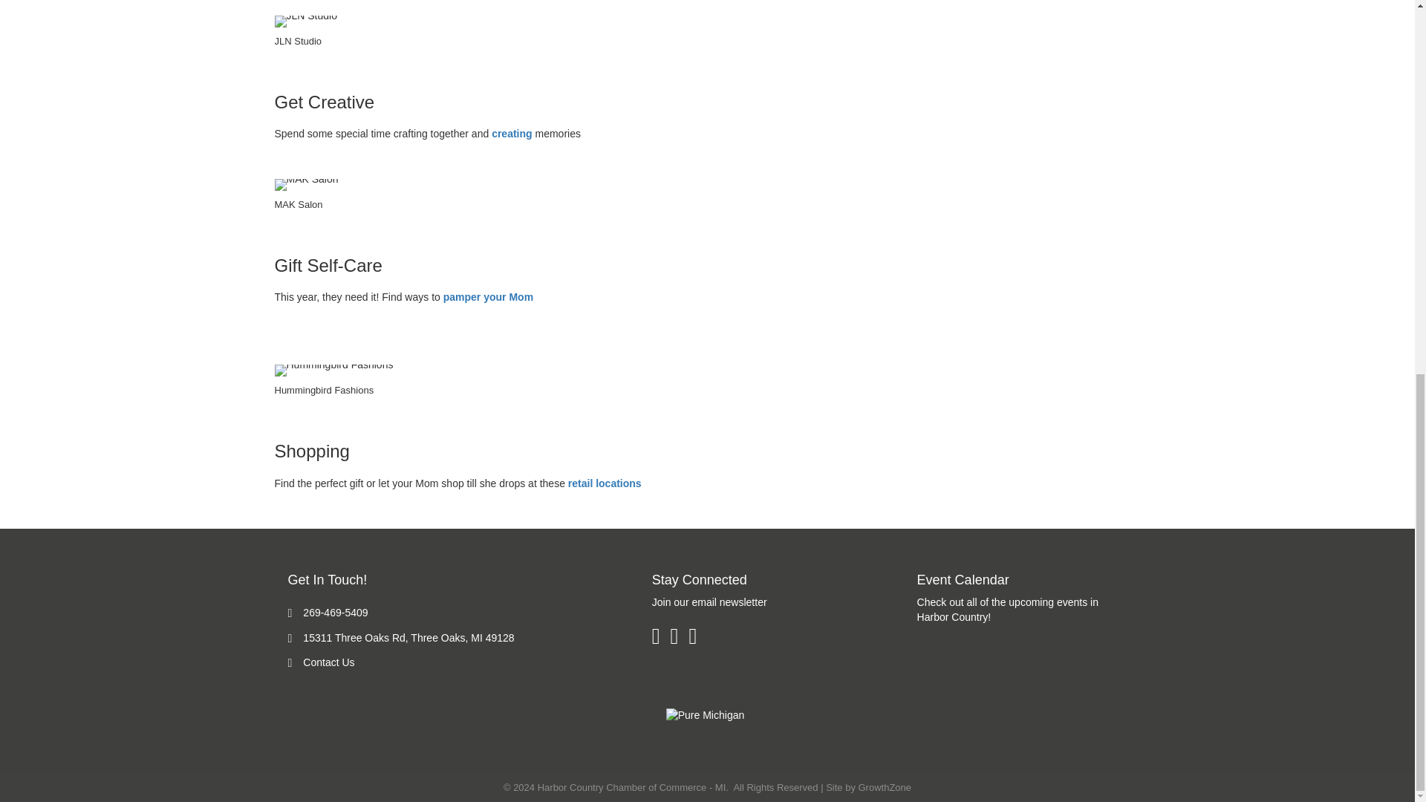  What do you see at coordinates (306, 21) in the screenshot?
I see `painting` at bounding box center [306, 21].